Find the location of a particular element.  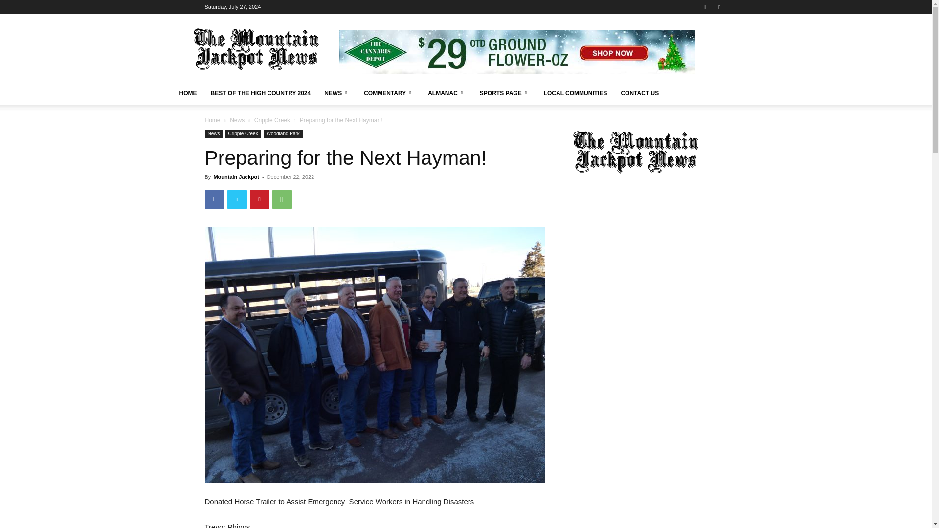

HOME is located at coordinates (188, 93).